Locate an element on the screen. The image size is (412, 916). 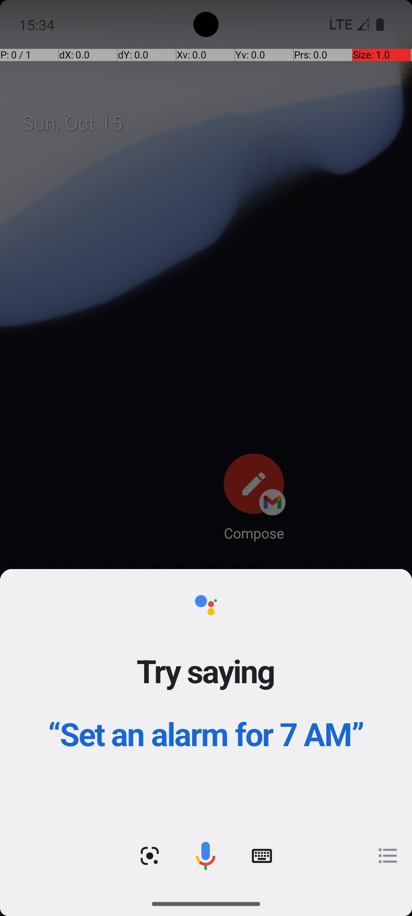
Google Assistant widget. is located at coordinates (206, 731).